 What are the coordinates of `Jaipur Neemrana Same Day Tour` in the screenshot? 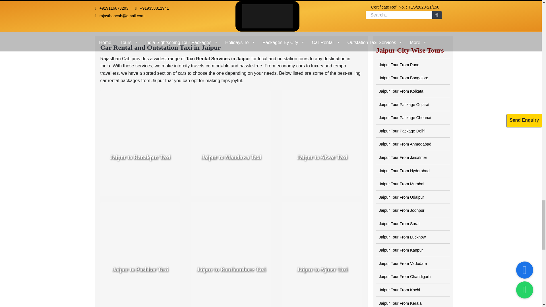 It's located at (413, 8).